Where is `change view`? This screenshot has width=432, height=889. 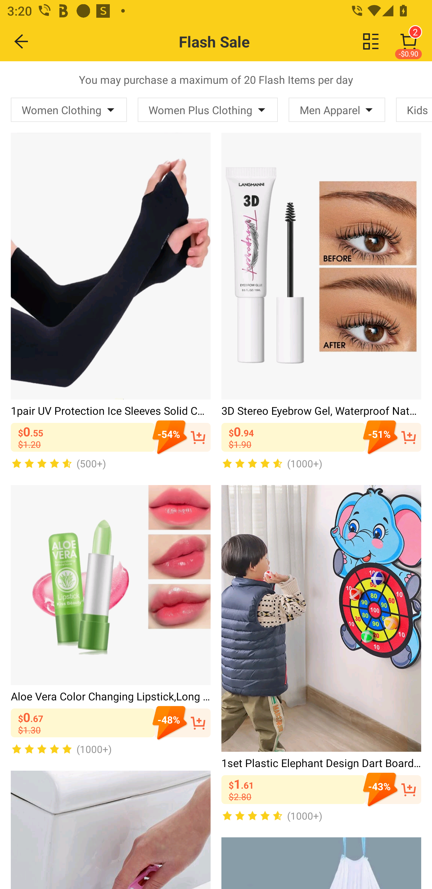
change view is located at coordinates (371, 41).